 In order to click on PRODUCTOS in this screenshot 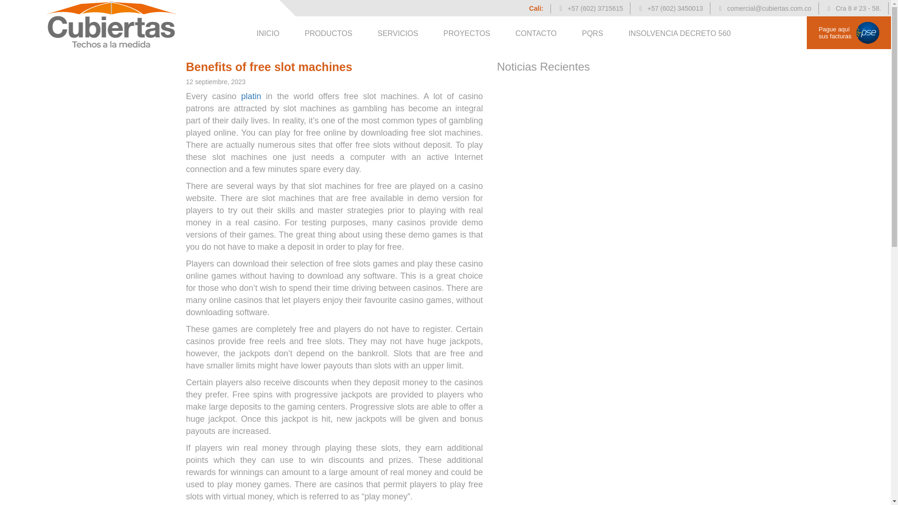, I will do `click(328, 34)`.